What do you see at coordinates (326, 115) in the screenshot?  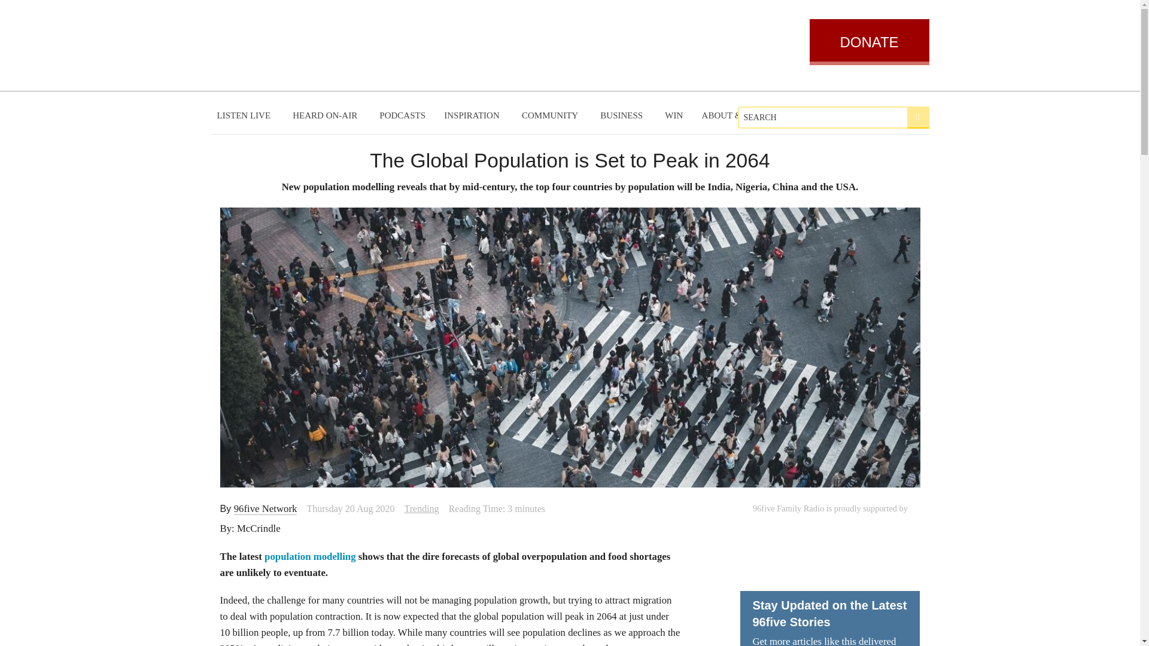 I see `HEARD ON-AIR` at bounding box center [326, 115].